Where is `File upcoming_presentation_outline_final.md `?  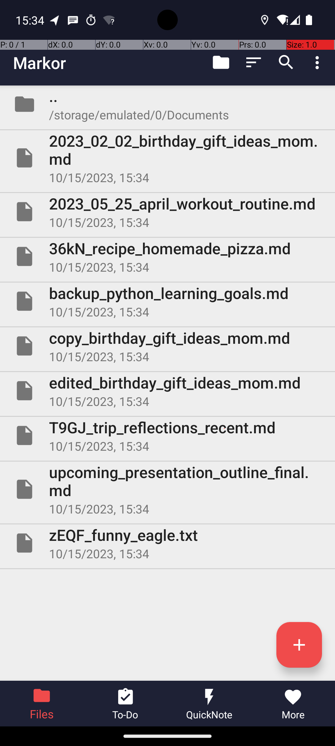 File upcoming_presentation_outline_final.md  is located at coordinates (167, 489).